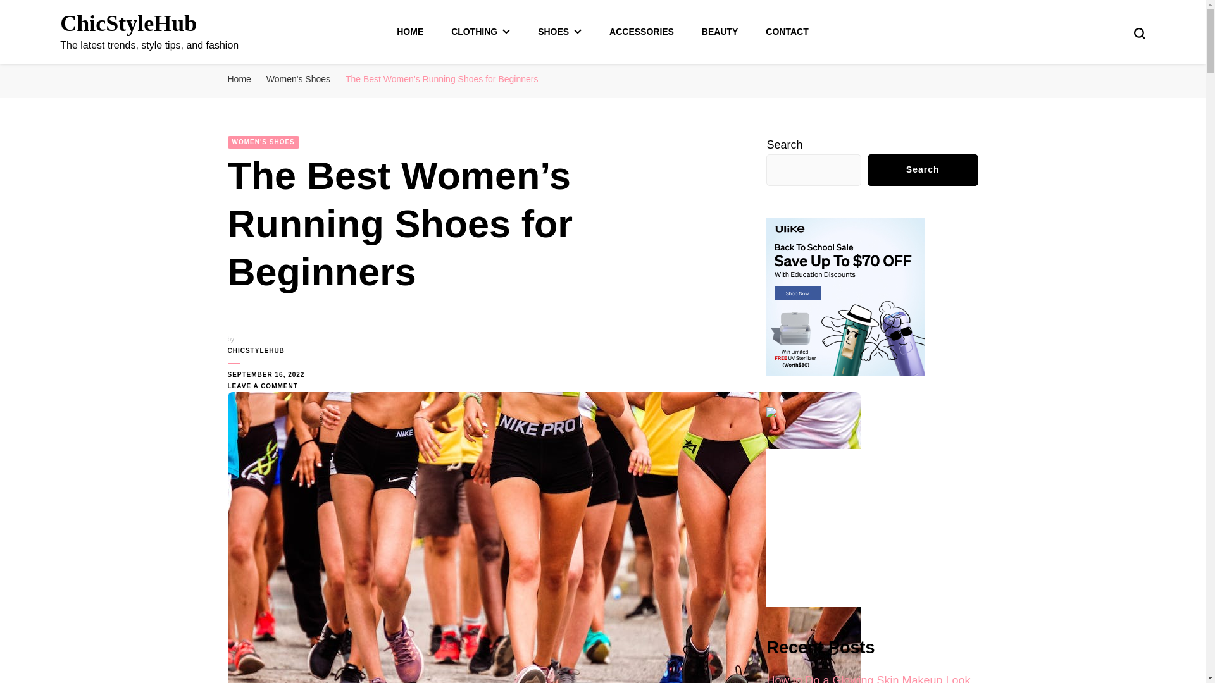  Describe the element at coordinates (410, 32) in the screenshot. I see `HOME` at that location.